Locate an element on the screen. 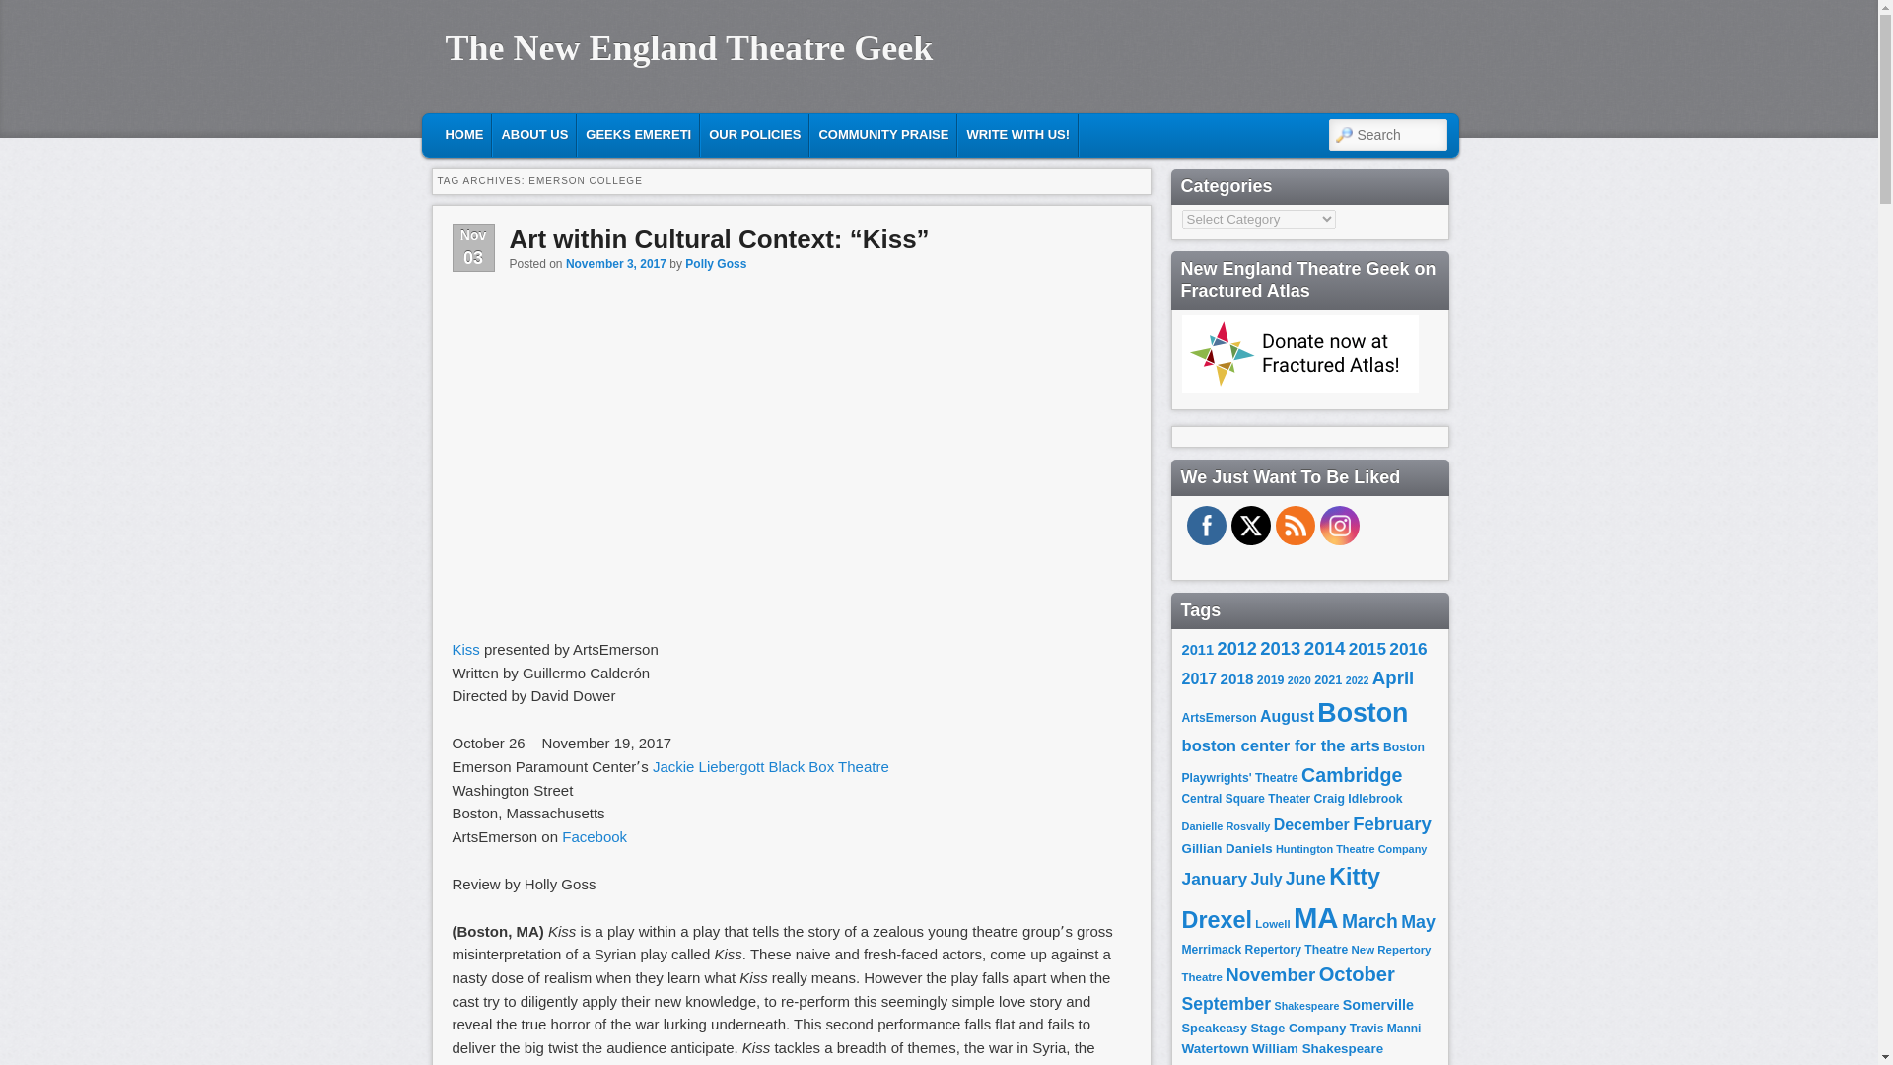 The height and width of the screenshot is (1065, 1893). November 3, 2017 is located at coordinates (615, 264).